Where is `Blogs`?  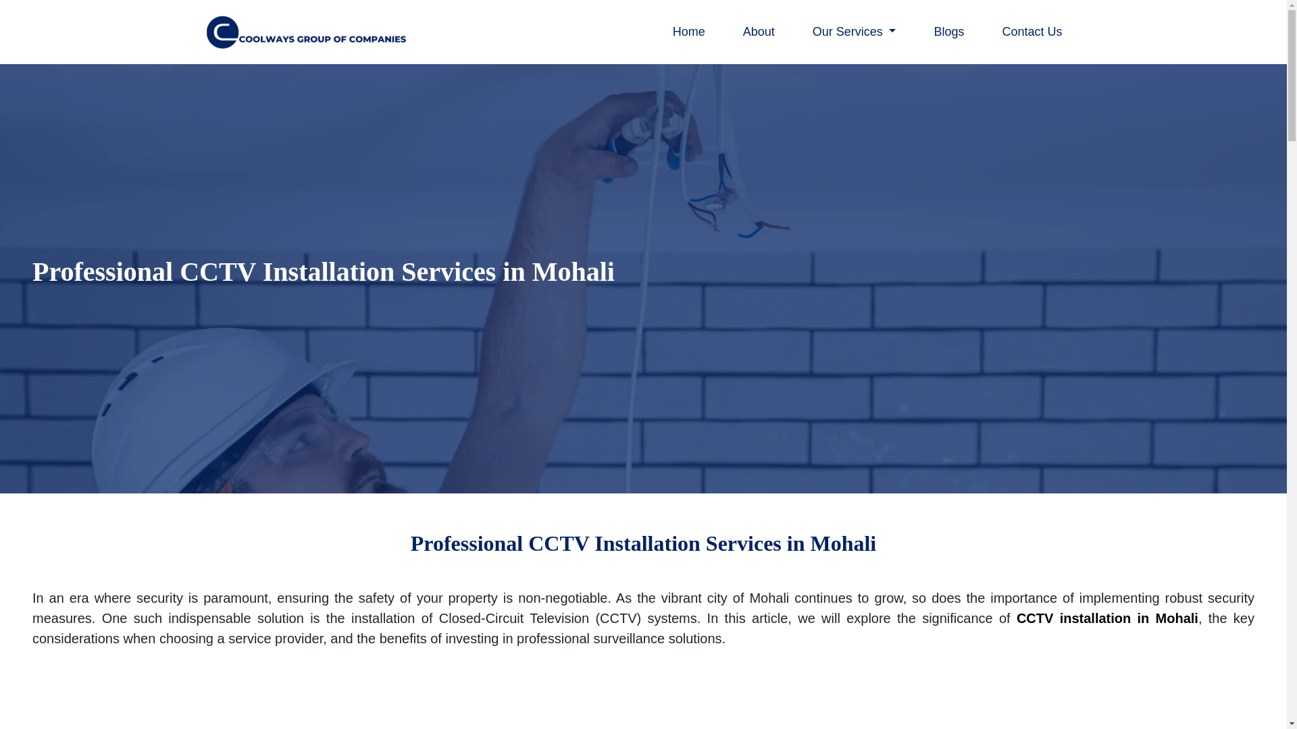 Blogs is located at coordinates (948, 32).